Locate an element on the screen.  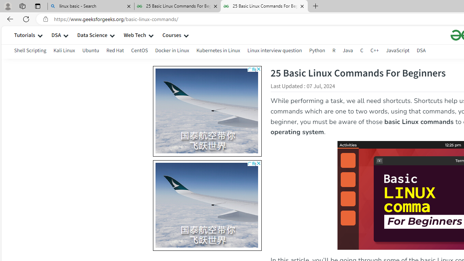
Web Tech is located at coordinates (135, 35).